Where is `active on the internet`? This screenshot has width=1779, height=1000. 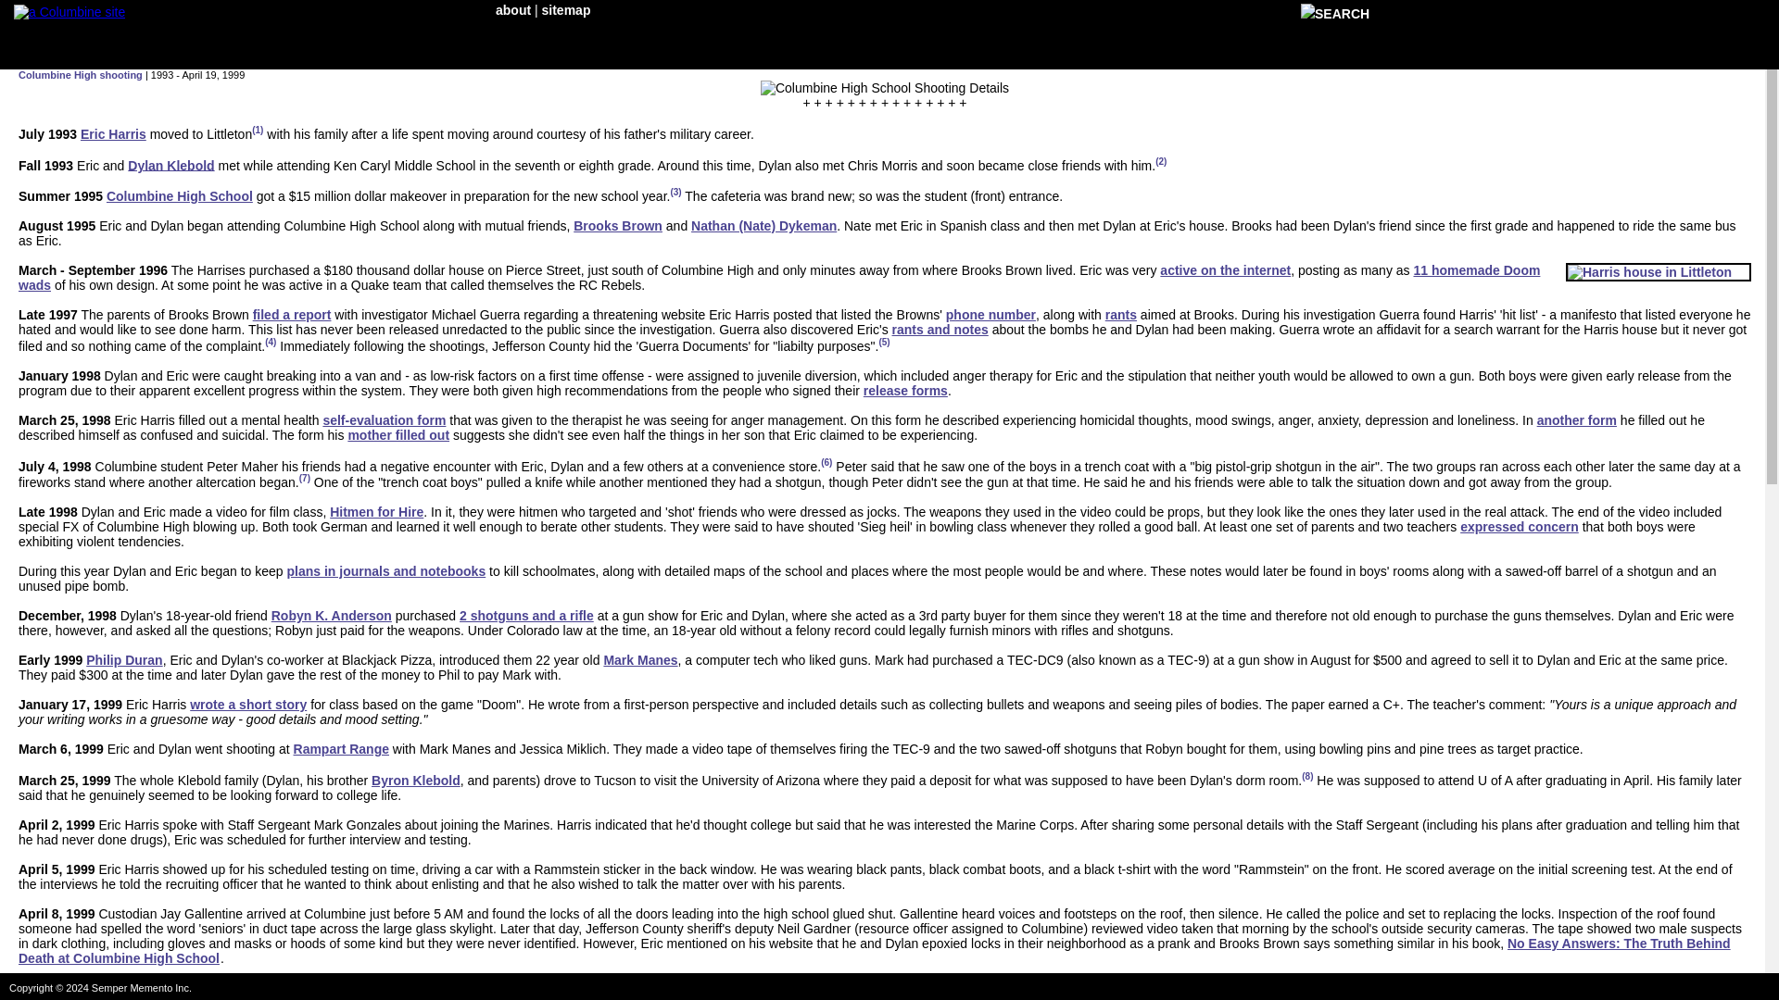
active on the internet is located at coordinates (1225, 270).